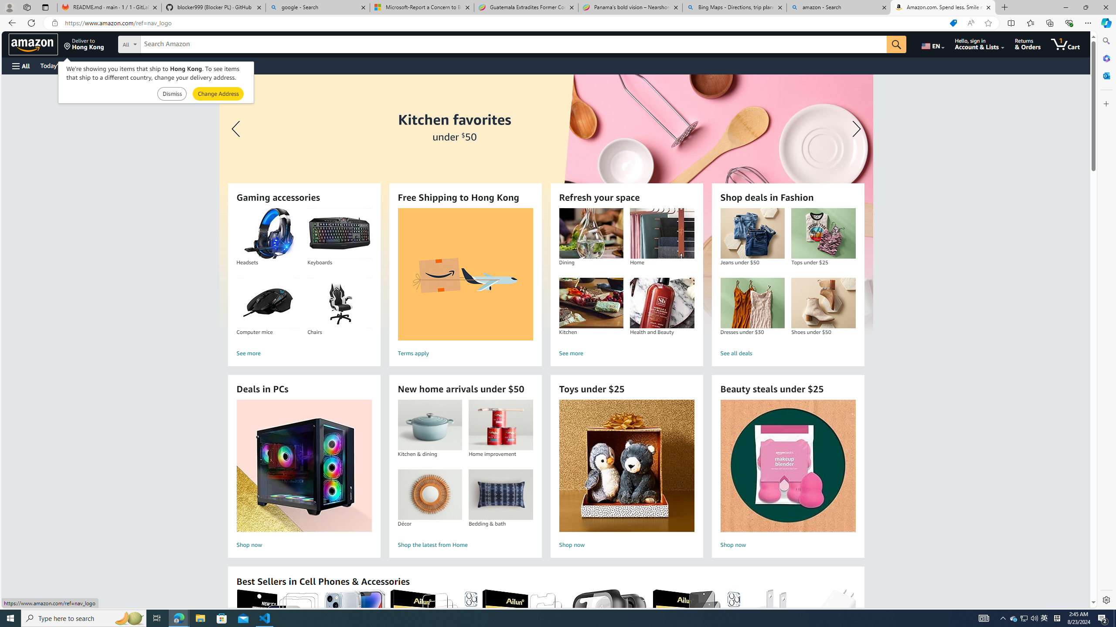  What do you see at coordinates (45, 7) in the screenshot?
I see `Tab actions menu` at bounding box center [45, 7].